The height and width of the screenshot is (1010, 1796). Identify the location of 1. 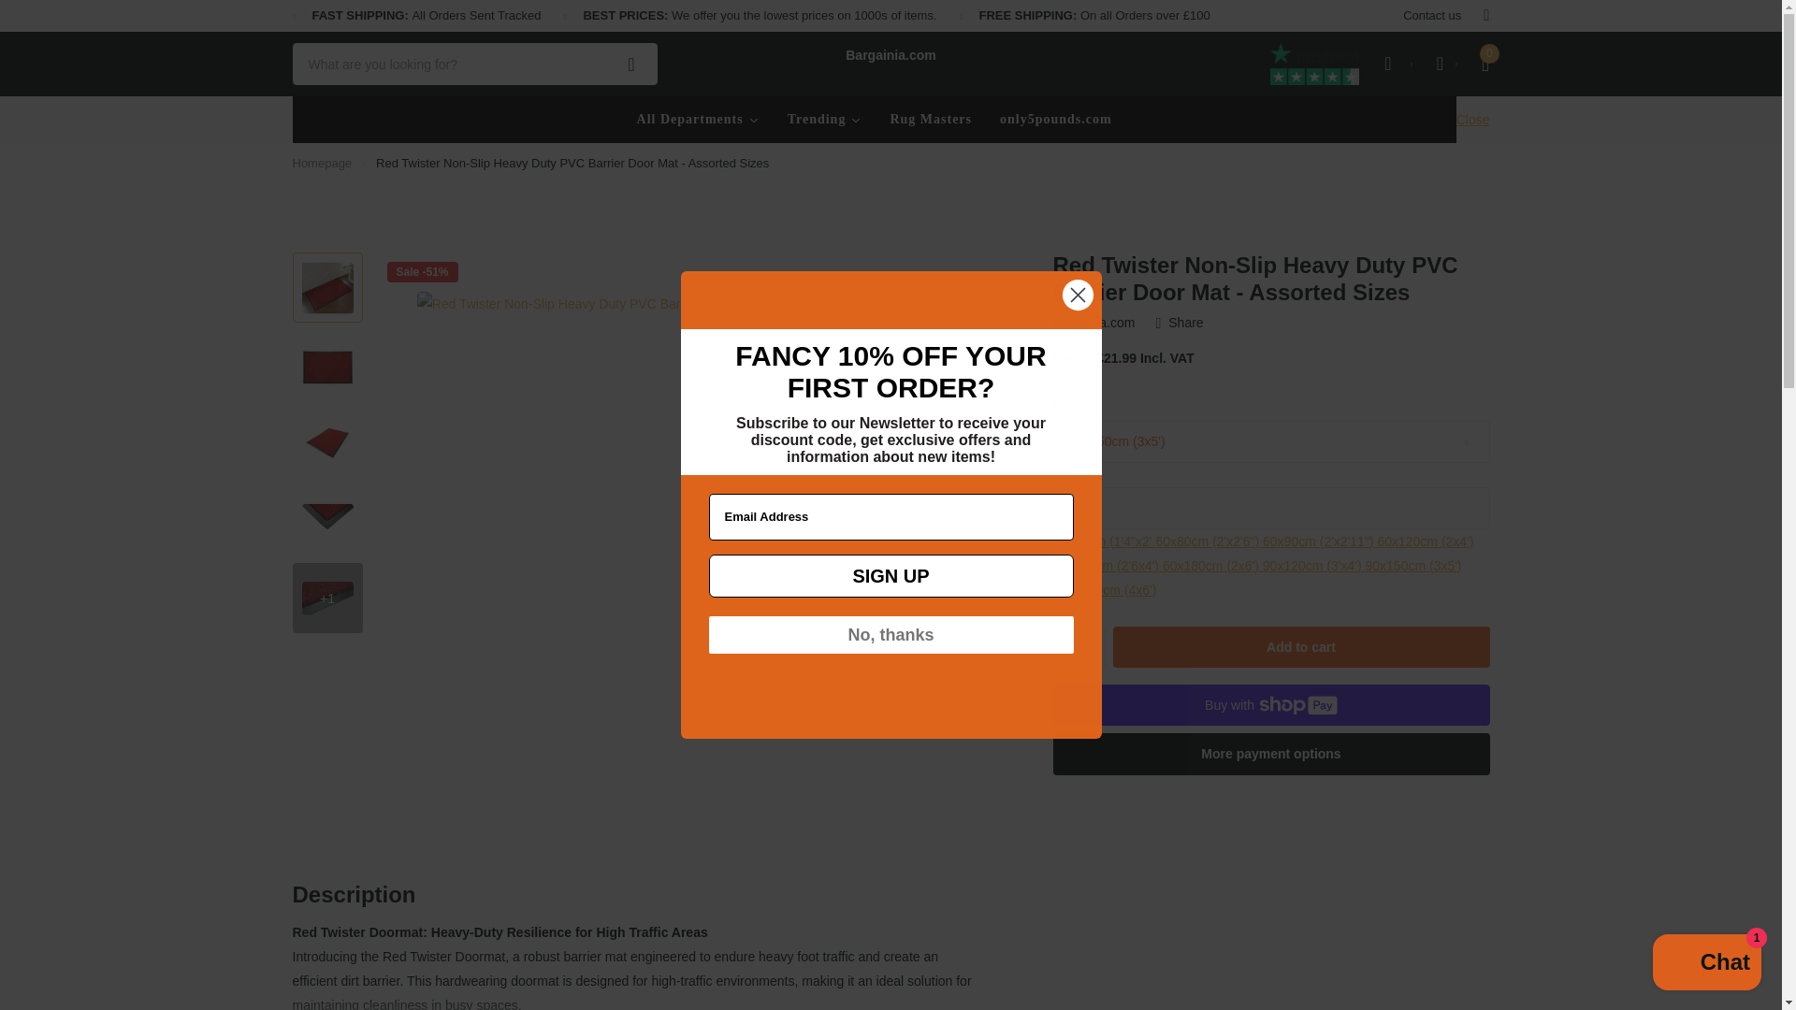
(1079, 647).